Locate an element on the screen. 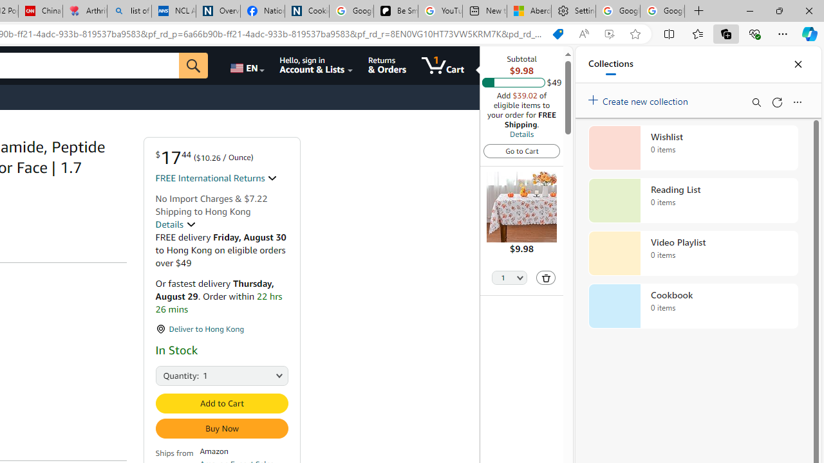 Image resolution: width=824 pixels, height=463 pixels. Hello, sign in Account & Lists is located at coordinates (316, 66).